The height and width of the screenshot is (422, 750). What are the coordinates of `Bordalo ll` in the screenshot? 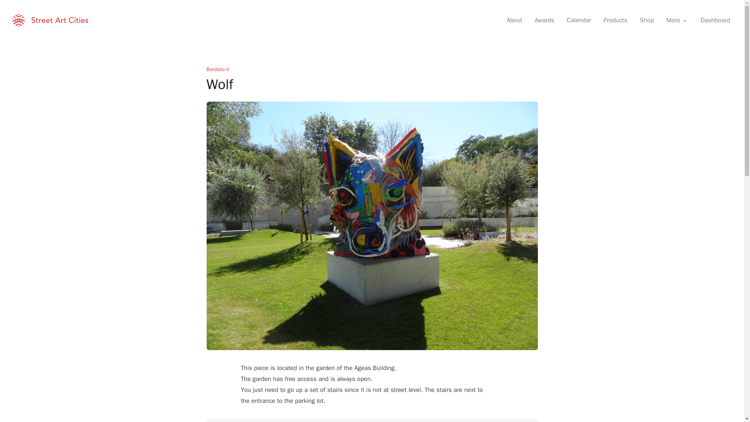 It's located at (217, 69).